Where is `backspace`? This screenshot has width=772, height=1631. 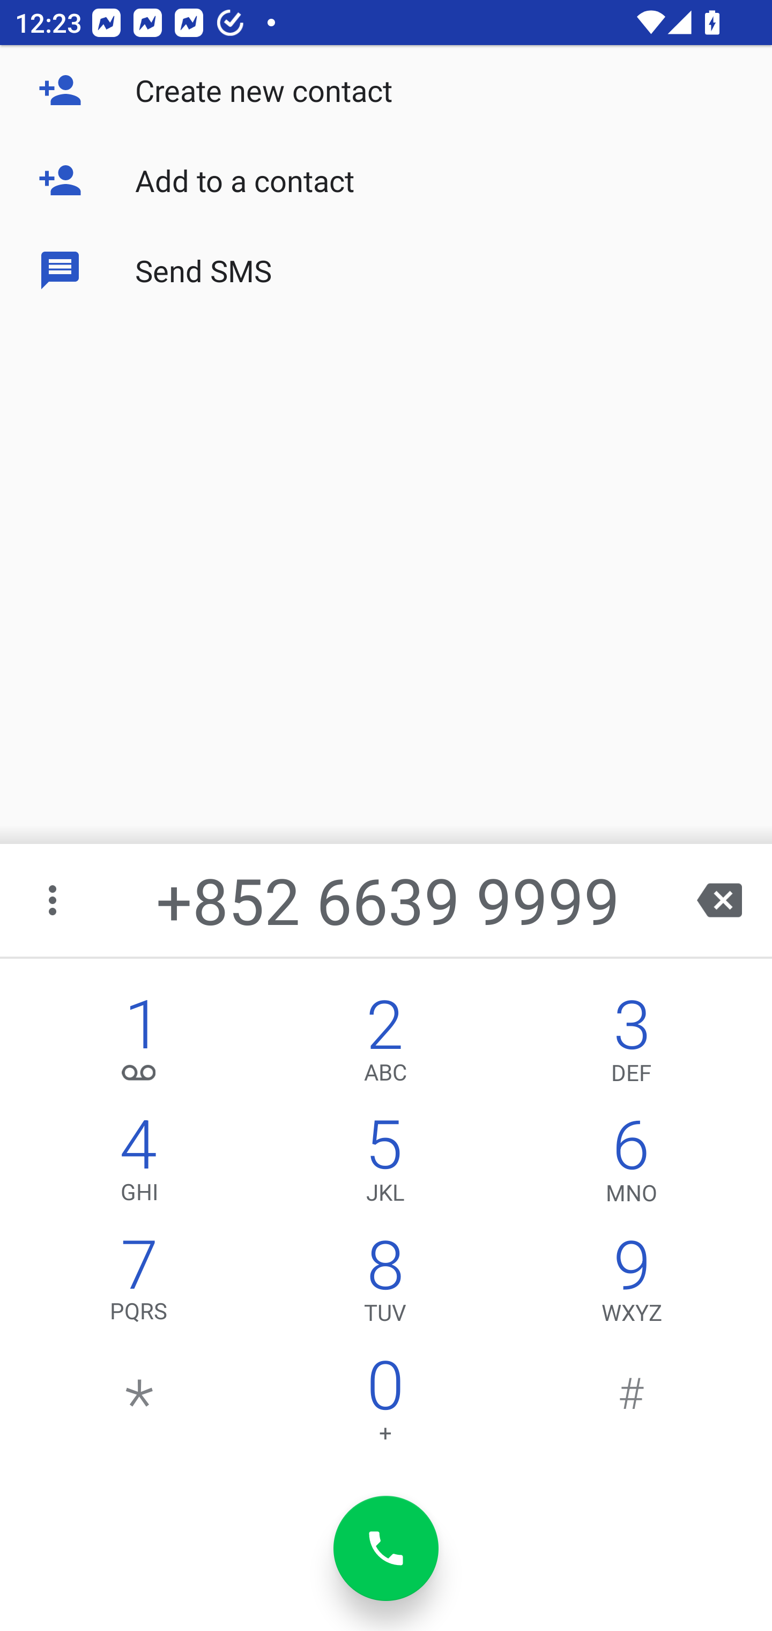
backspace is located at coordinates (719, 900).